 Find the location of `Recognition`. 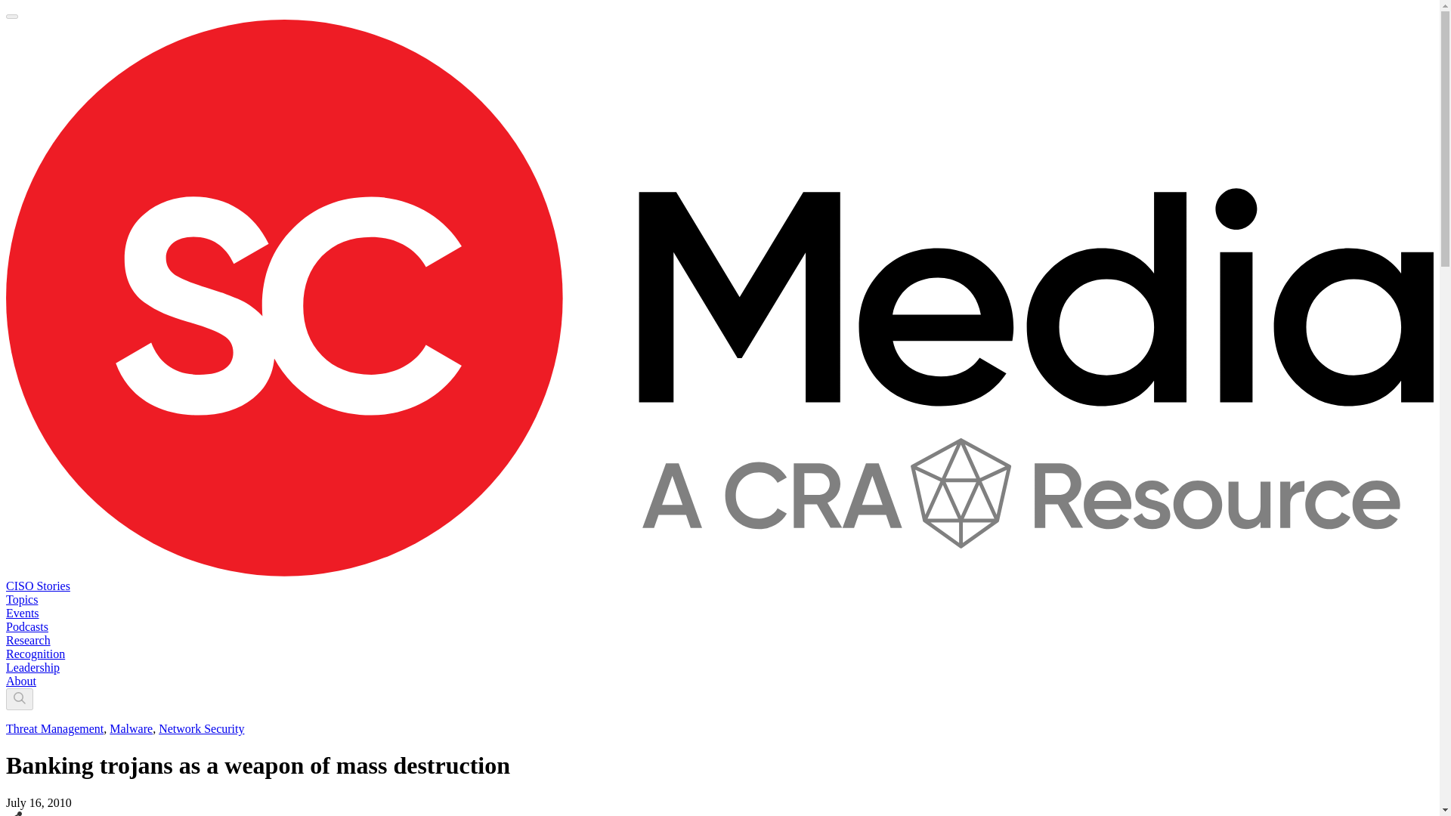

Recognition is located at coordinates (35, 654).